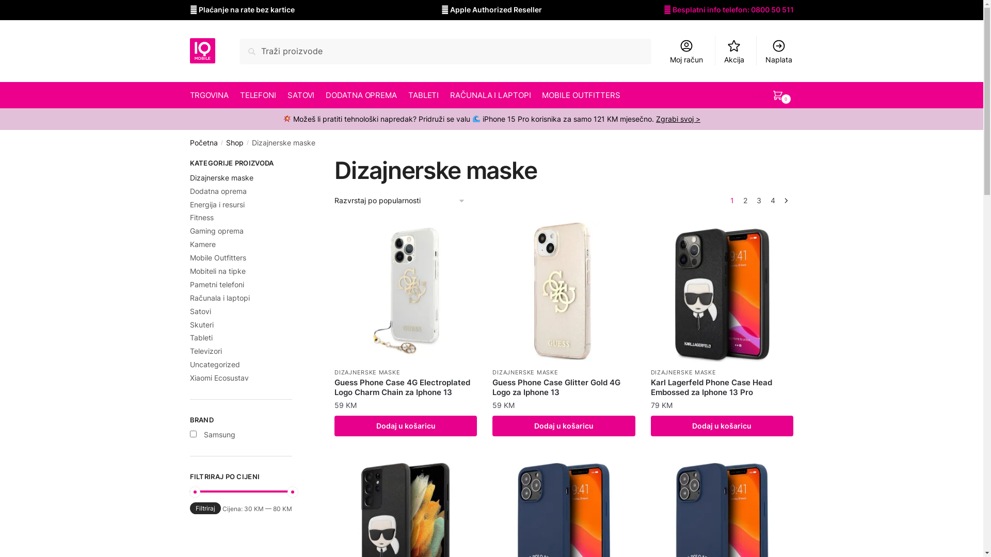 This screenshot has width=991, height=557. What do you see at coordinates (203, 244) in the screenshot?
I see `Kamere` at bounding box center [203, 244].